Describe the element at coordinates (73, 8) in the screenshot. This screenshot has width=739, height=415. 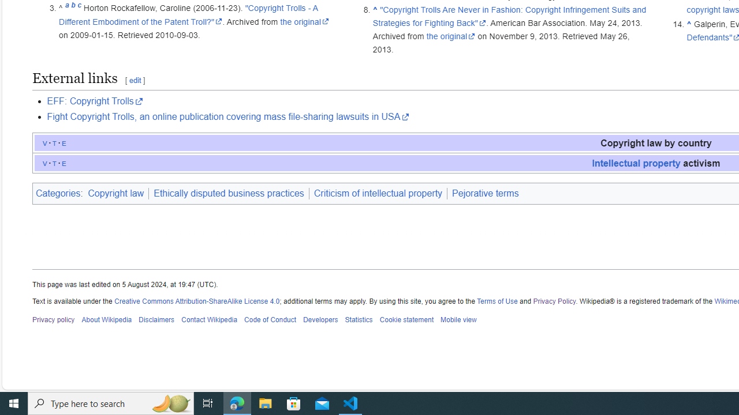
I see `b` at that location.